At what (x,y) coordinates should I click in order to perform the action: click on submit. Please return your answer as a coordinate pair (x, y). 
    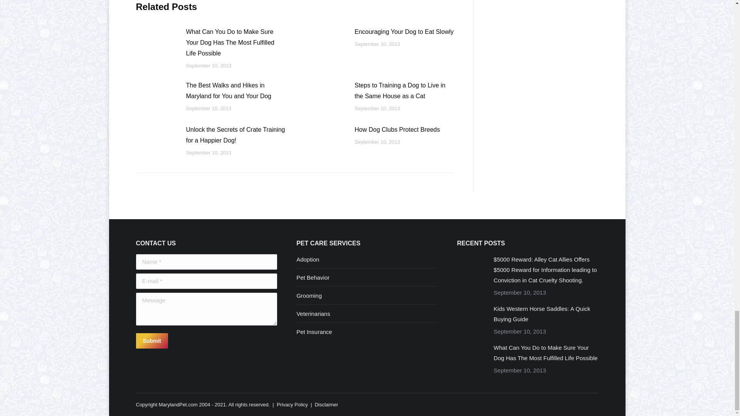
    Looking at the image, I should click on (188, 342).